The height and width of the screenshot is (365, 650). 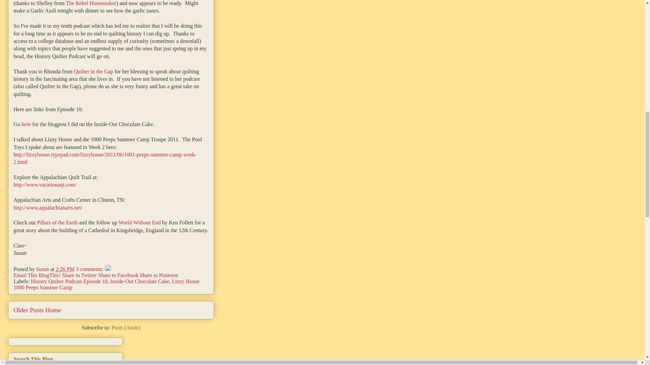 What do you see at coordinates (50, 275) in the screenshot?
I see `BlogThis!` at bounding box center [50, 275].